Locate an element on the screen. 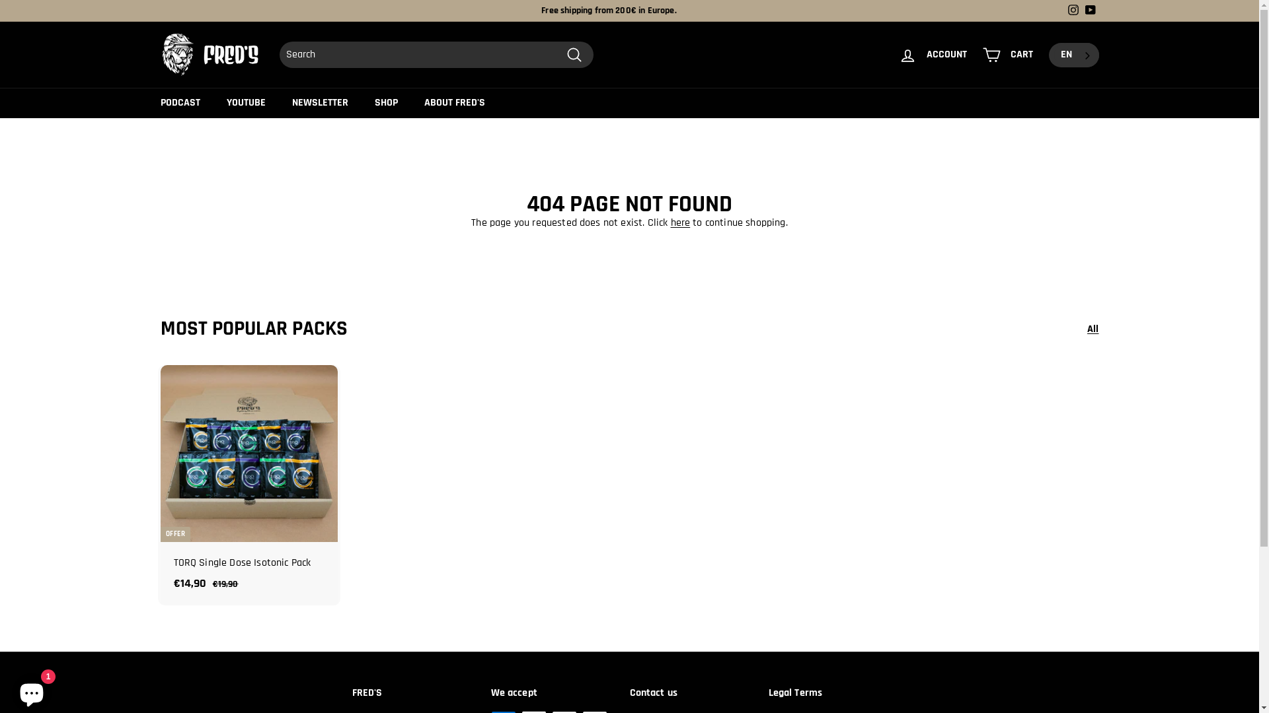 The height and width of the screenshot is (713, 1269). Instagram is located at coordinates (1073, 11).